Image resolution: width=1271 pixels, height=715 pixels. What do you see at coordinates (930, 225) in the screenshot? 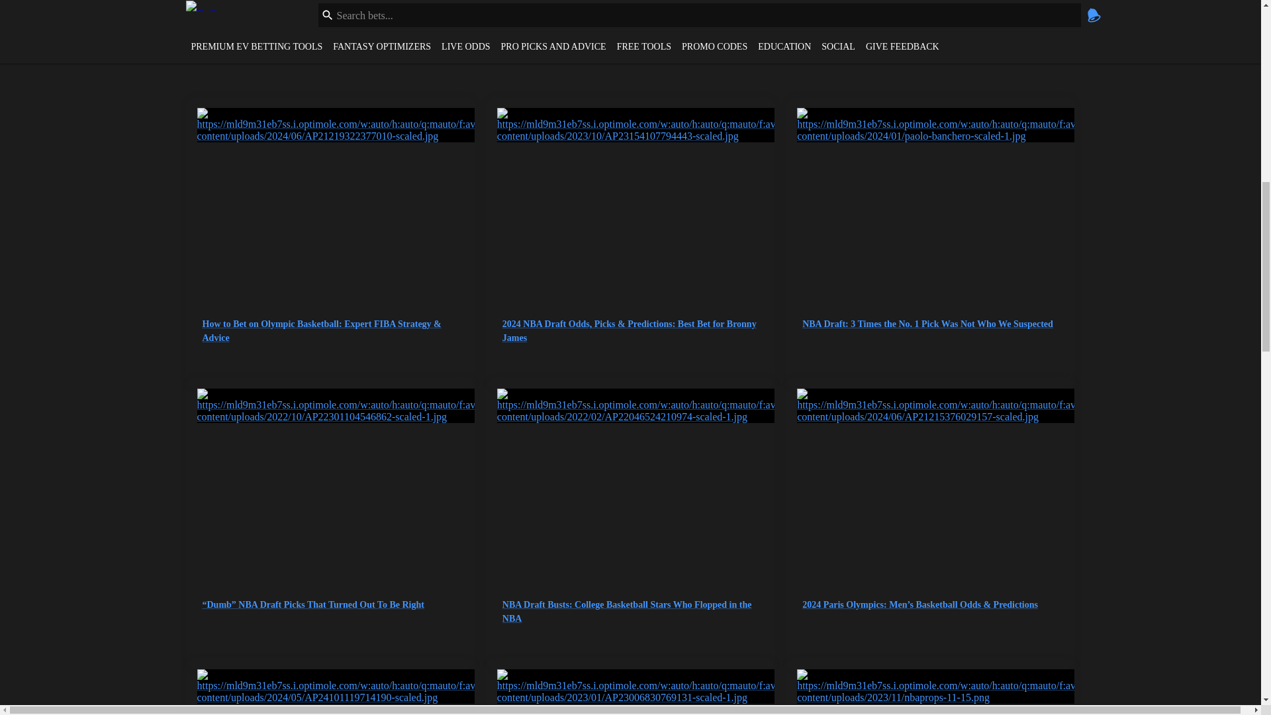
I see `NBA Draft: 3 Times the No. 1 Pick Was Not Who We Suspected` at bounding box center [930, 225].